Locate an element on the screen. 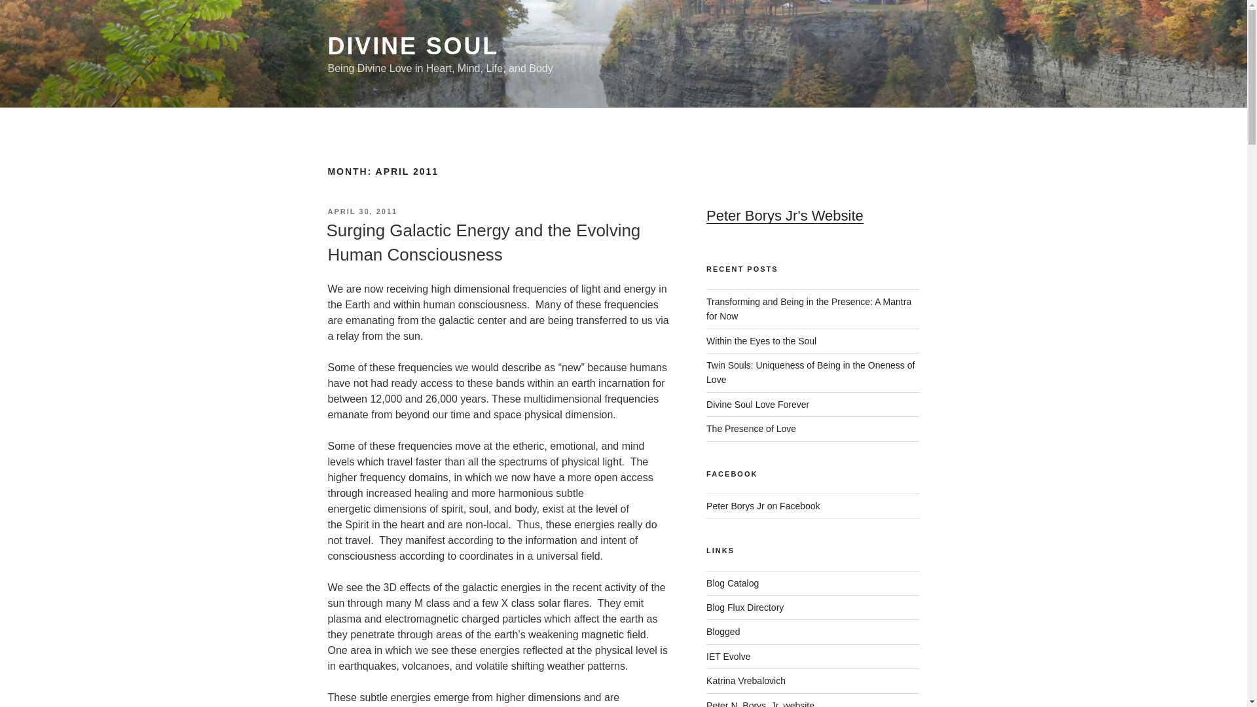  The blog flux directory is located at coordinates (745, 607).